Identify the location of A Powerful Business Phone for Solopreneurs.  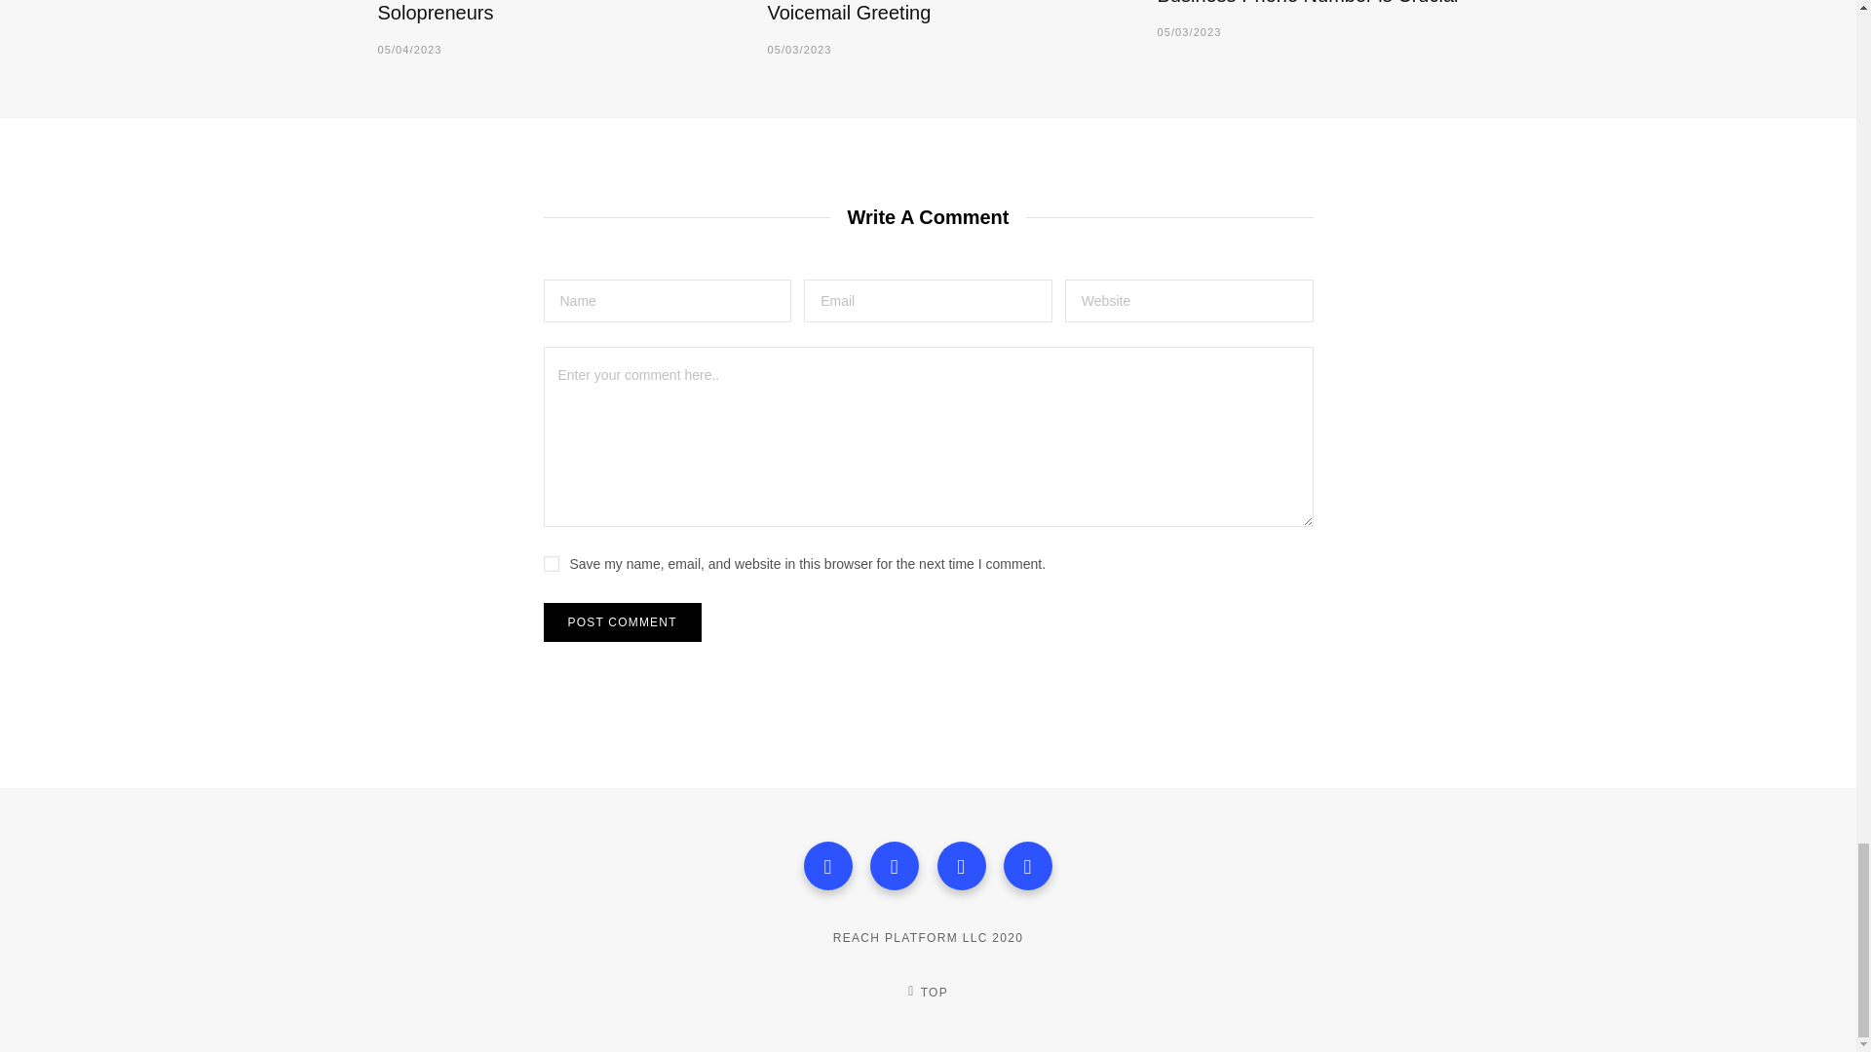
(511, 12).